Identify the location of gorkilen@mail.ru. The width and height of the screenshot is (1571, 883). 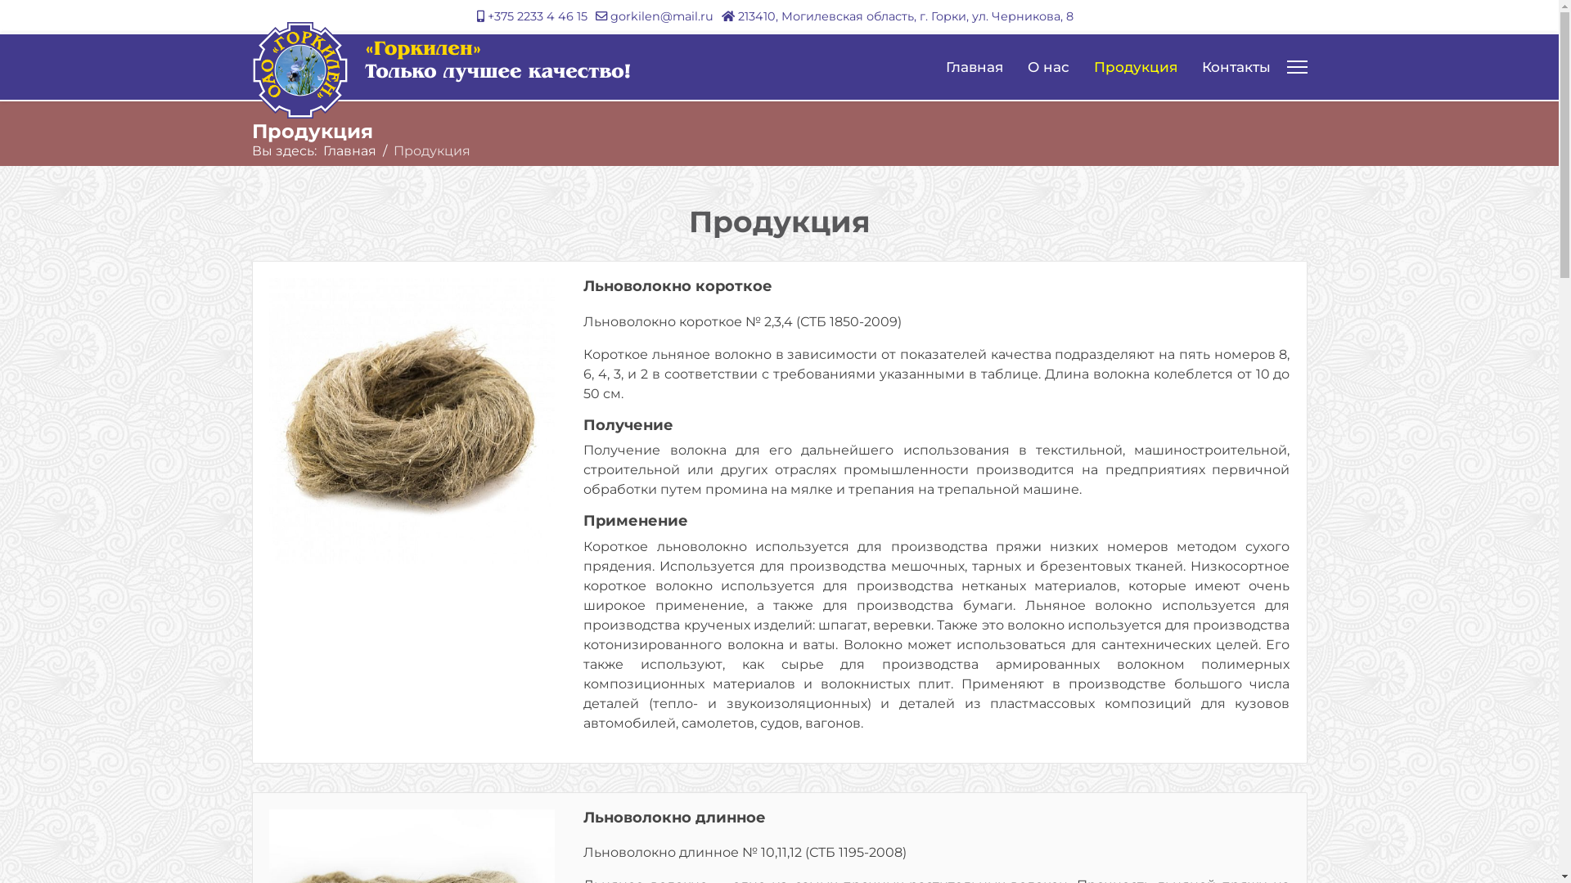
(662, 16).